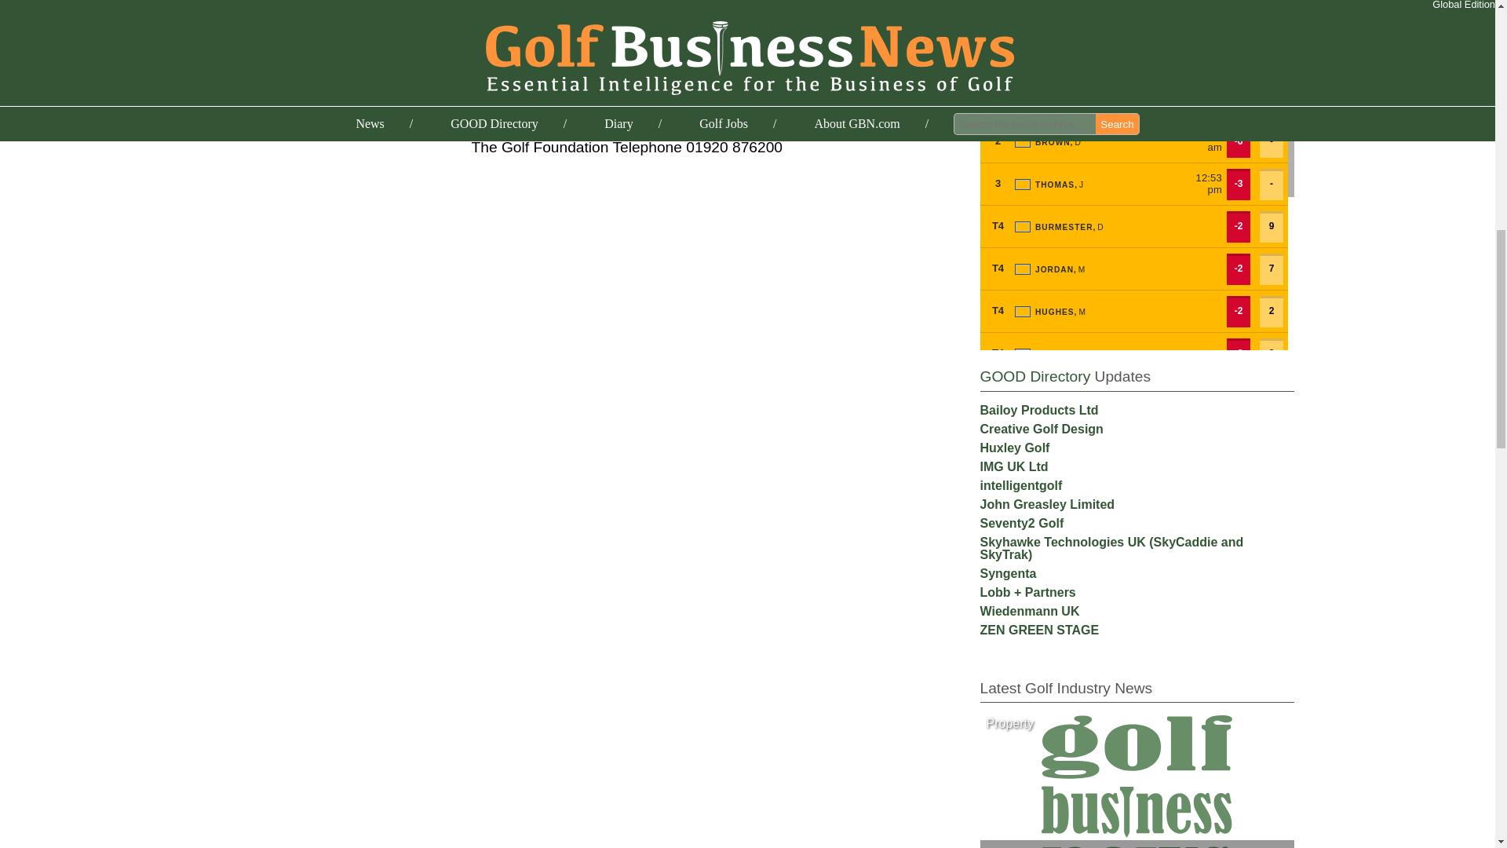 This screenshot has height=848, width=1507. I want to click on Creative Golf Design, so click(1041, 429).